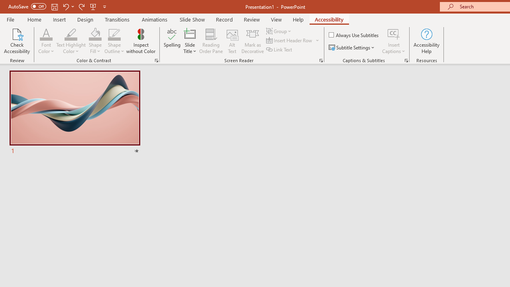 Image resolution: width=510 pixels, height=287 pixels. Describe the element at coordinates (190, 33) in the screenshot. I see `Slide Title` at that location.